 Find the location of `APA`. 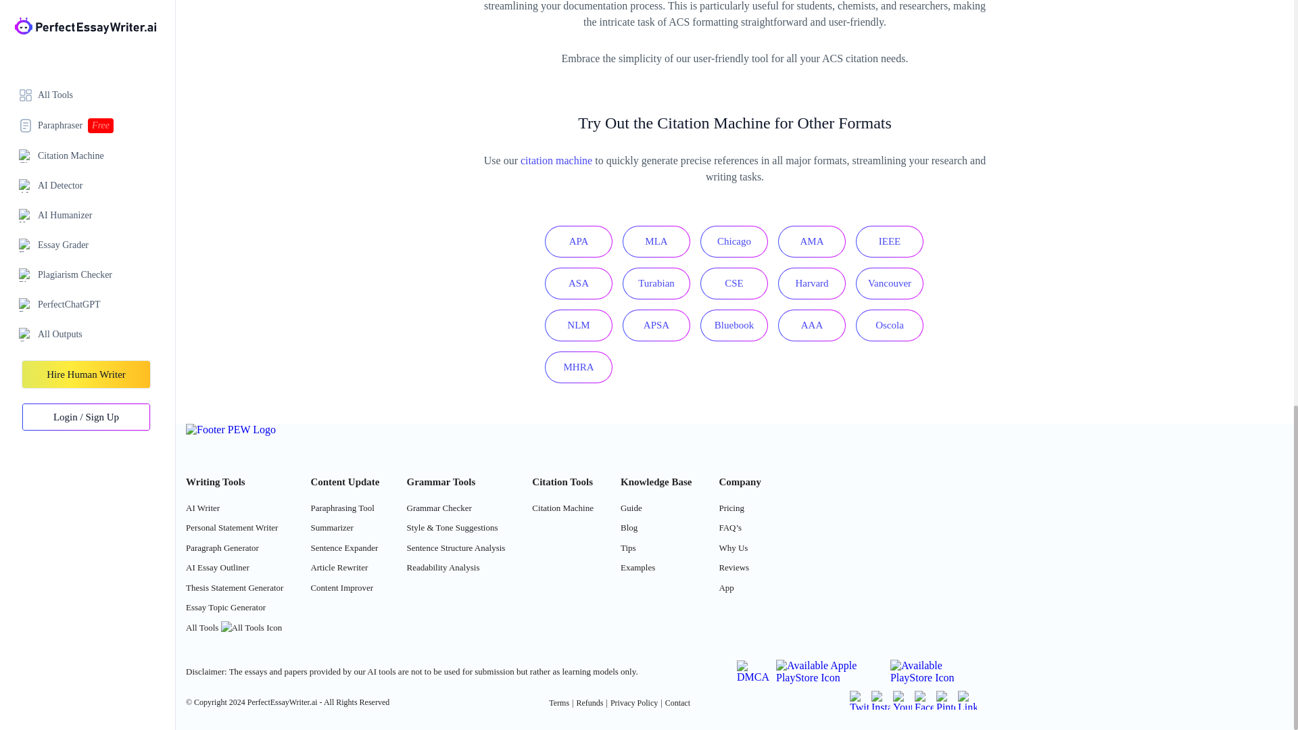

APA is located at coordinates (579, 241).